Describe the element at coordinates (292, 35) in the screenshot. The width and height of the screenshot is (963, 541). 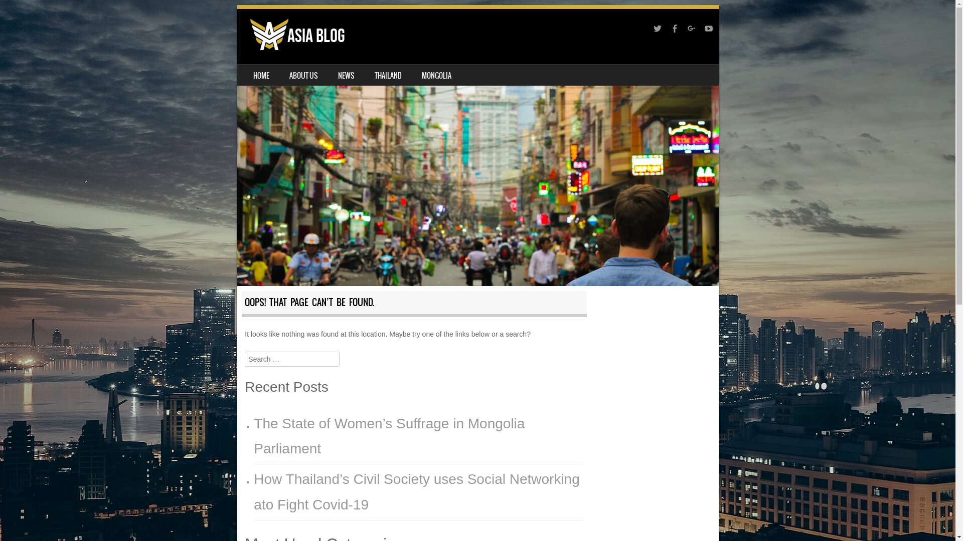
I see `Asia Blog` at that location.